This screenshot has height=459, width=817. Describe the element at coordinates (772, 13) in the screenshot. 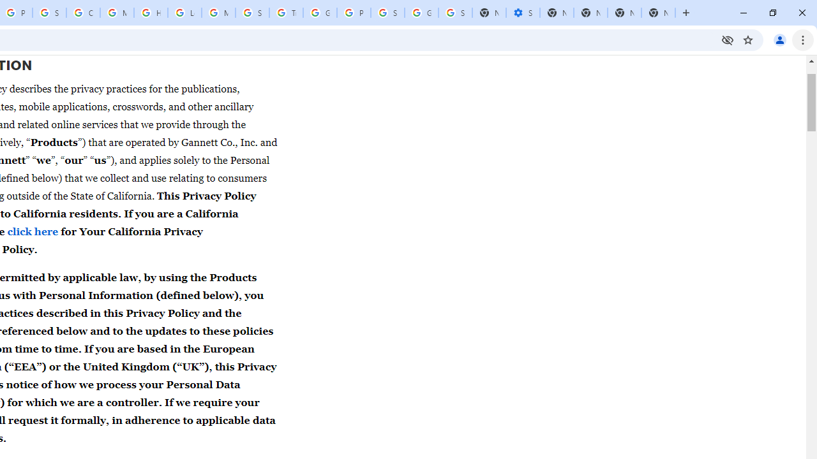

I see `Restore` at that location.